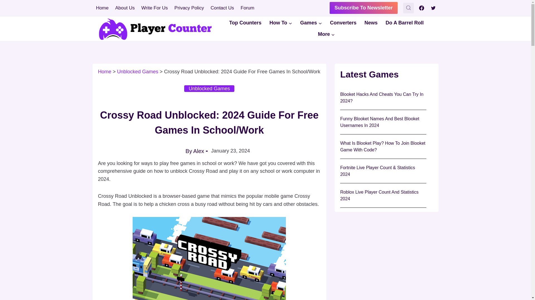 This screenshot has width=535, height=300. I want to click on Contact Us, so click(222, 8).